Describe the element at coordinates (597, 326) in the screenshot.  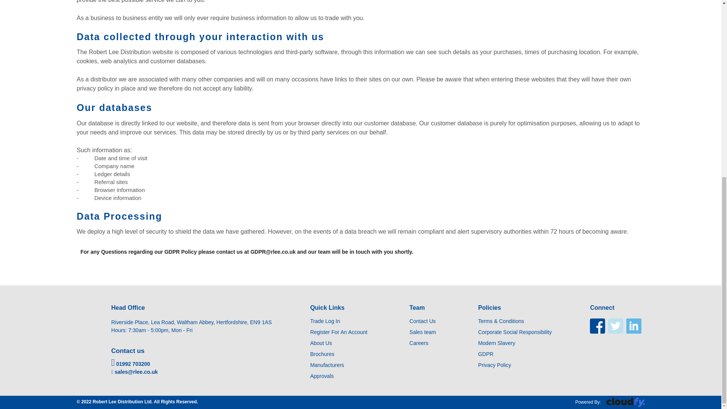
I see `facebook` at that location.